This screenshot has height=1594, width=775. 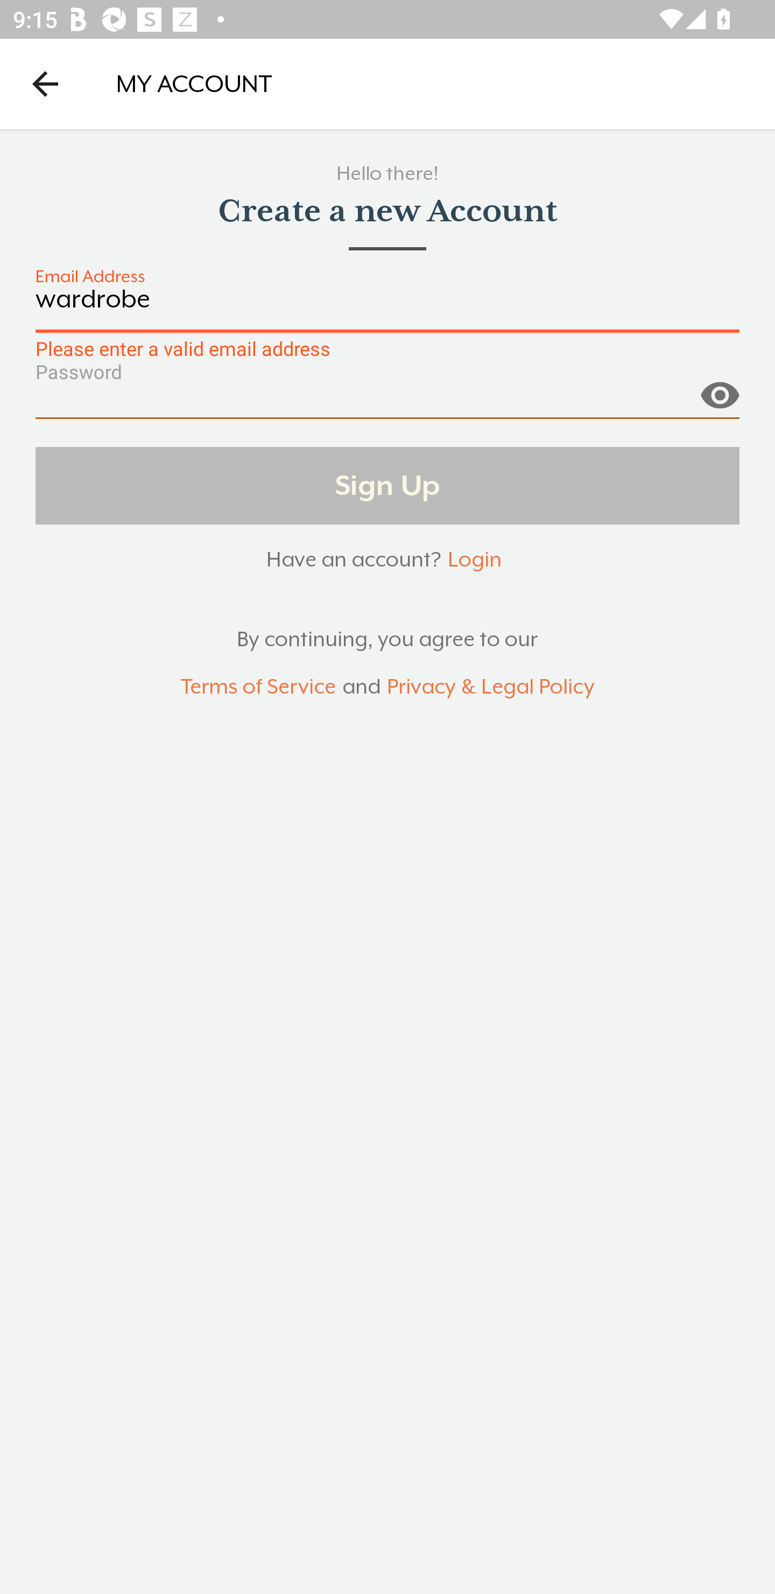 I want to click on , so click(x=720, y=388).